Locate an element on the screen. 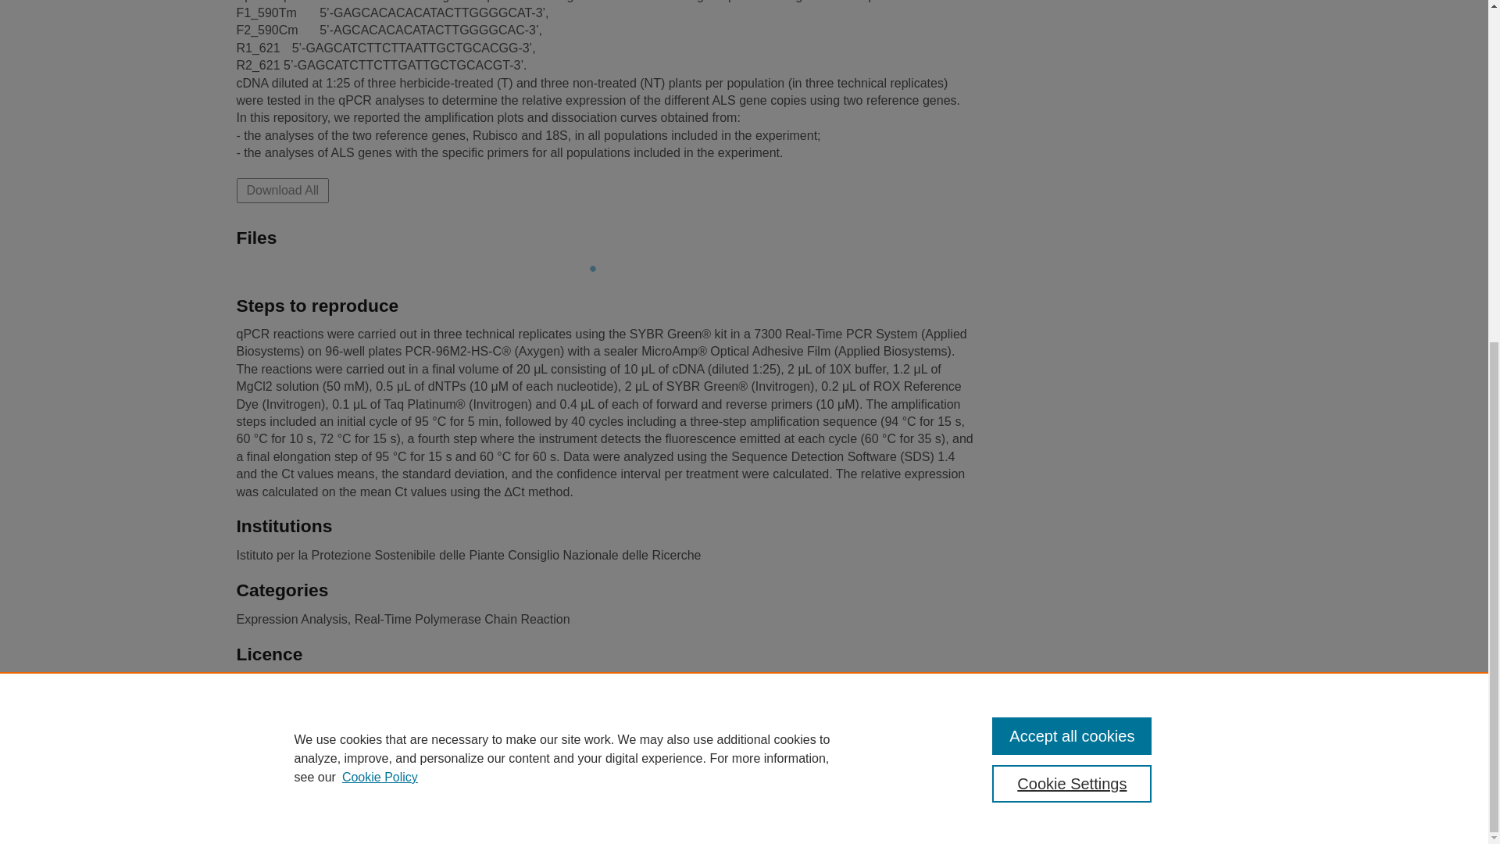  Privacy Policy is located at coordinates (586, 787).